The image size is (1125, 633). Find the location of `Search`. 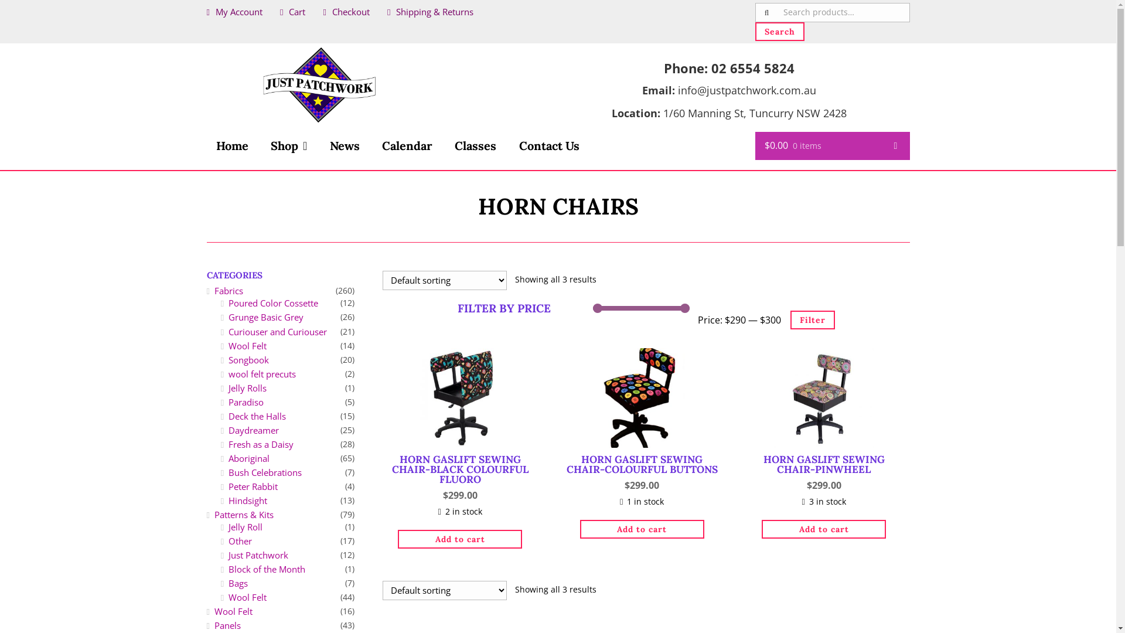

Search is located at coordinates (779, 32).